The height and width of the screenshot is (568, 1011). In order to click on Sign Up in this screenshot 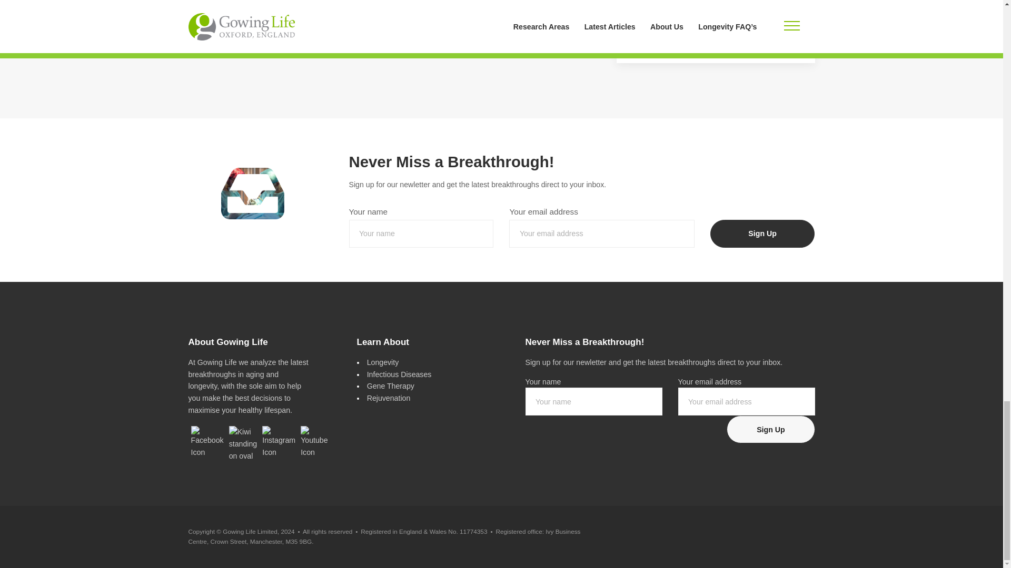, I will do `click(762, 234)`.